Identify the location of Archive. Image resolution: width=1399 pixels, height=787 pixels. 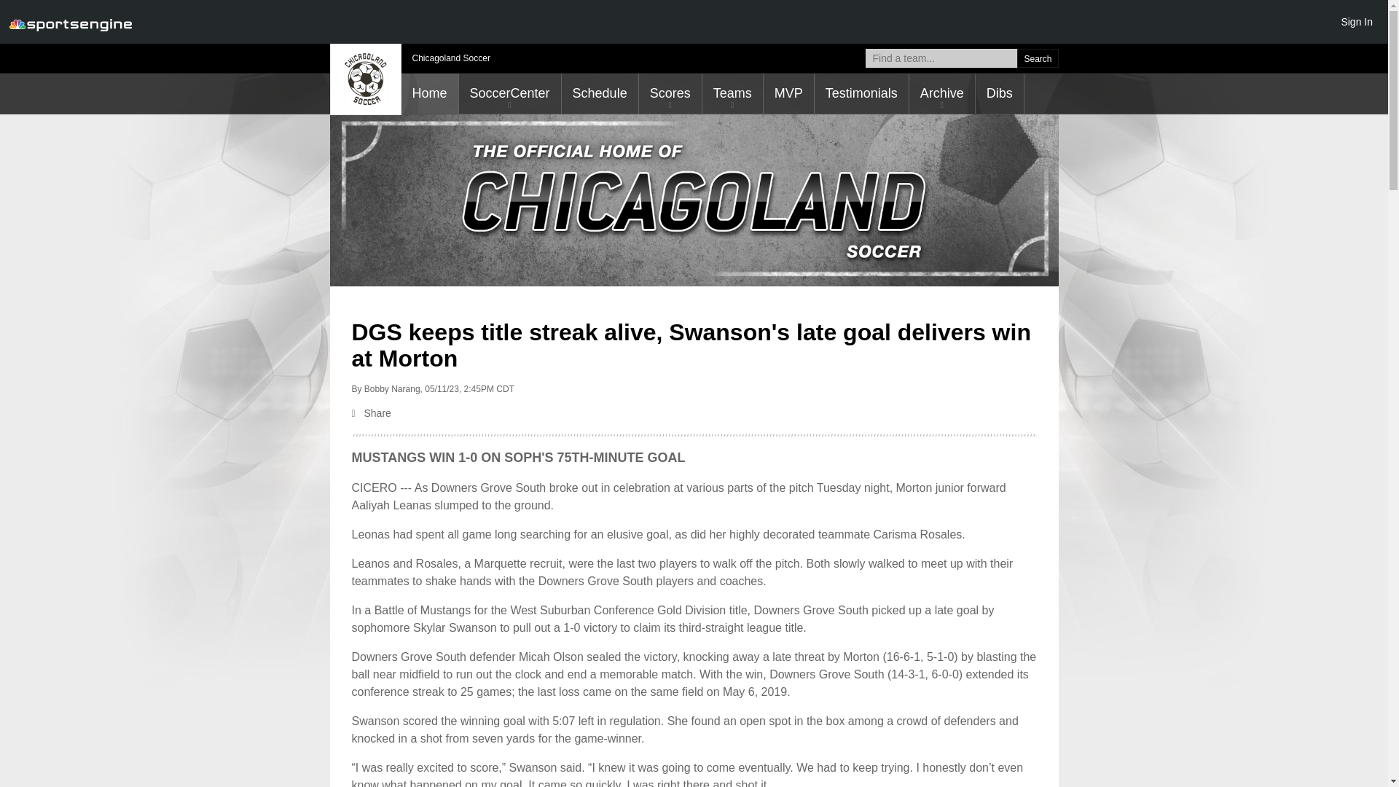
(942, 93).